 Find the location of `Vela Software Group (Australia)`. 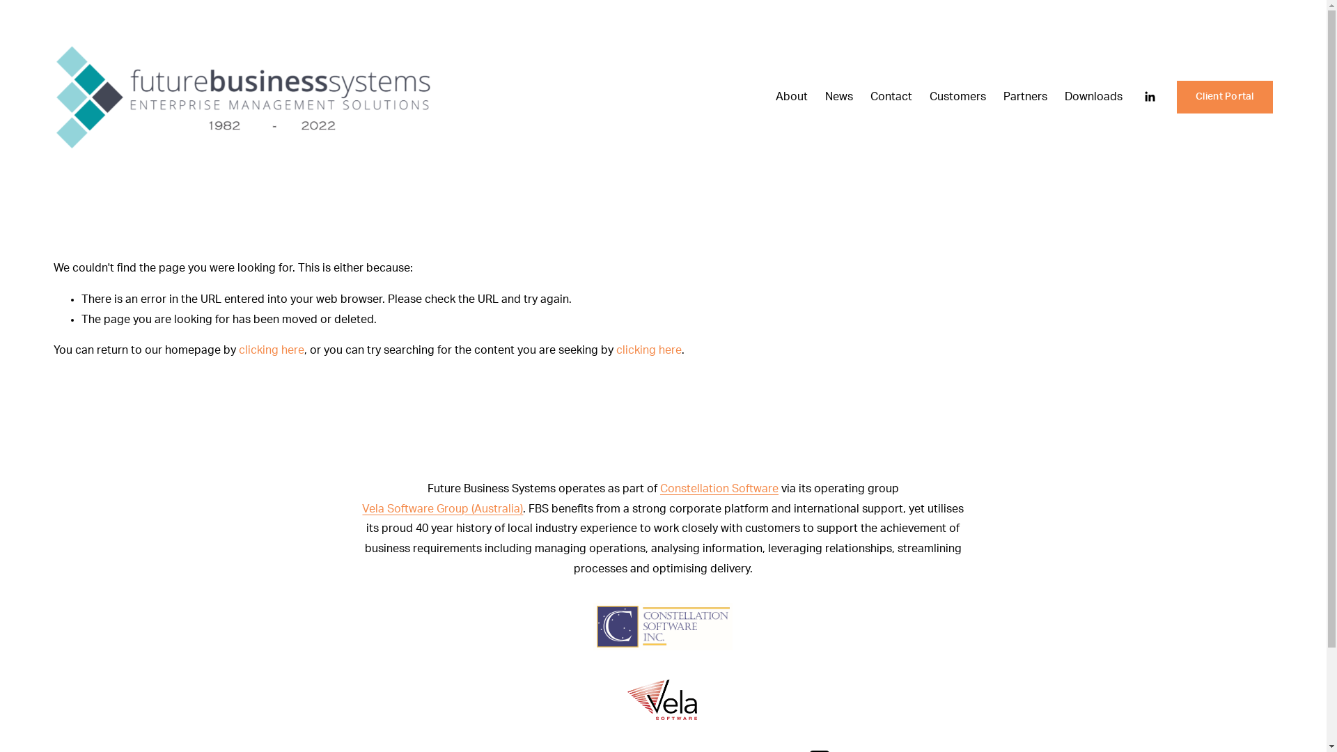

Vela Software Group (Australia) is located at coordinates (443, 510).